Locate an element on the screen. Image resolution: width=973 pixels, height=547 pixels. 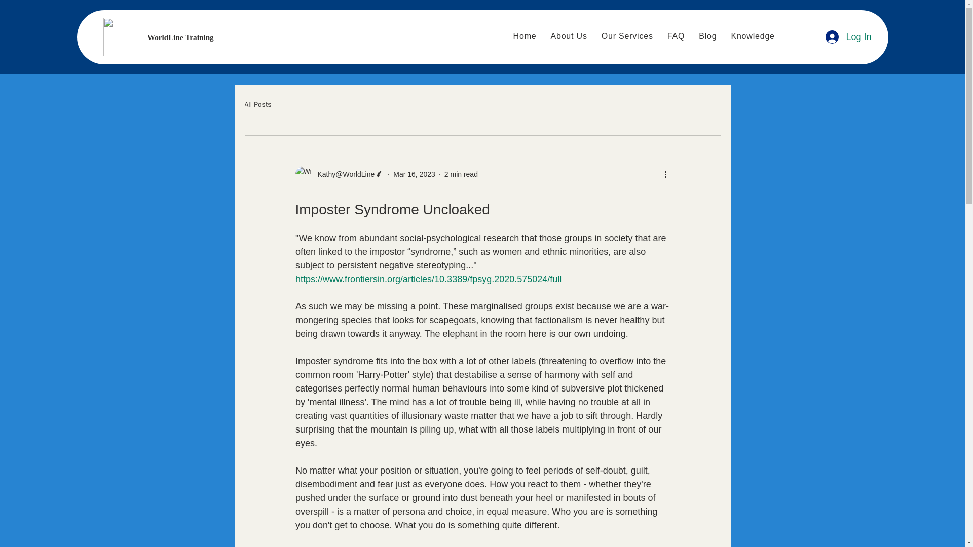
FAQ is located at coordinates (676, 36).